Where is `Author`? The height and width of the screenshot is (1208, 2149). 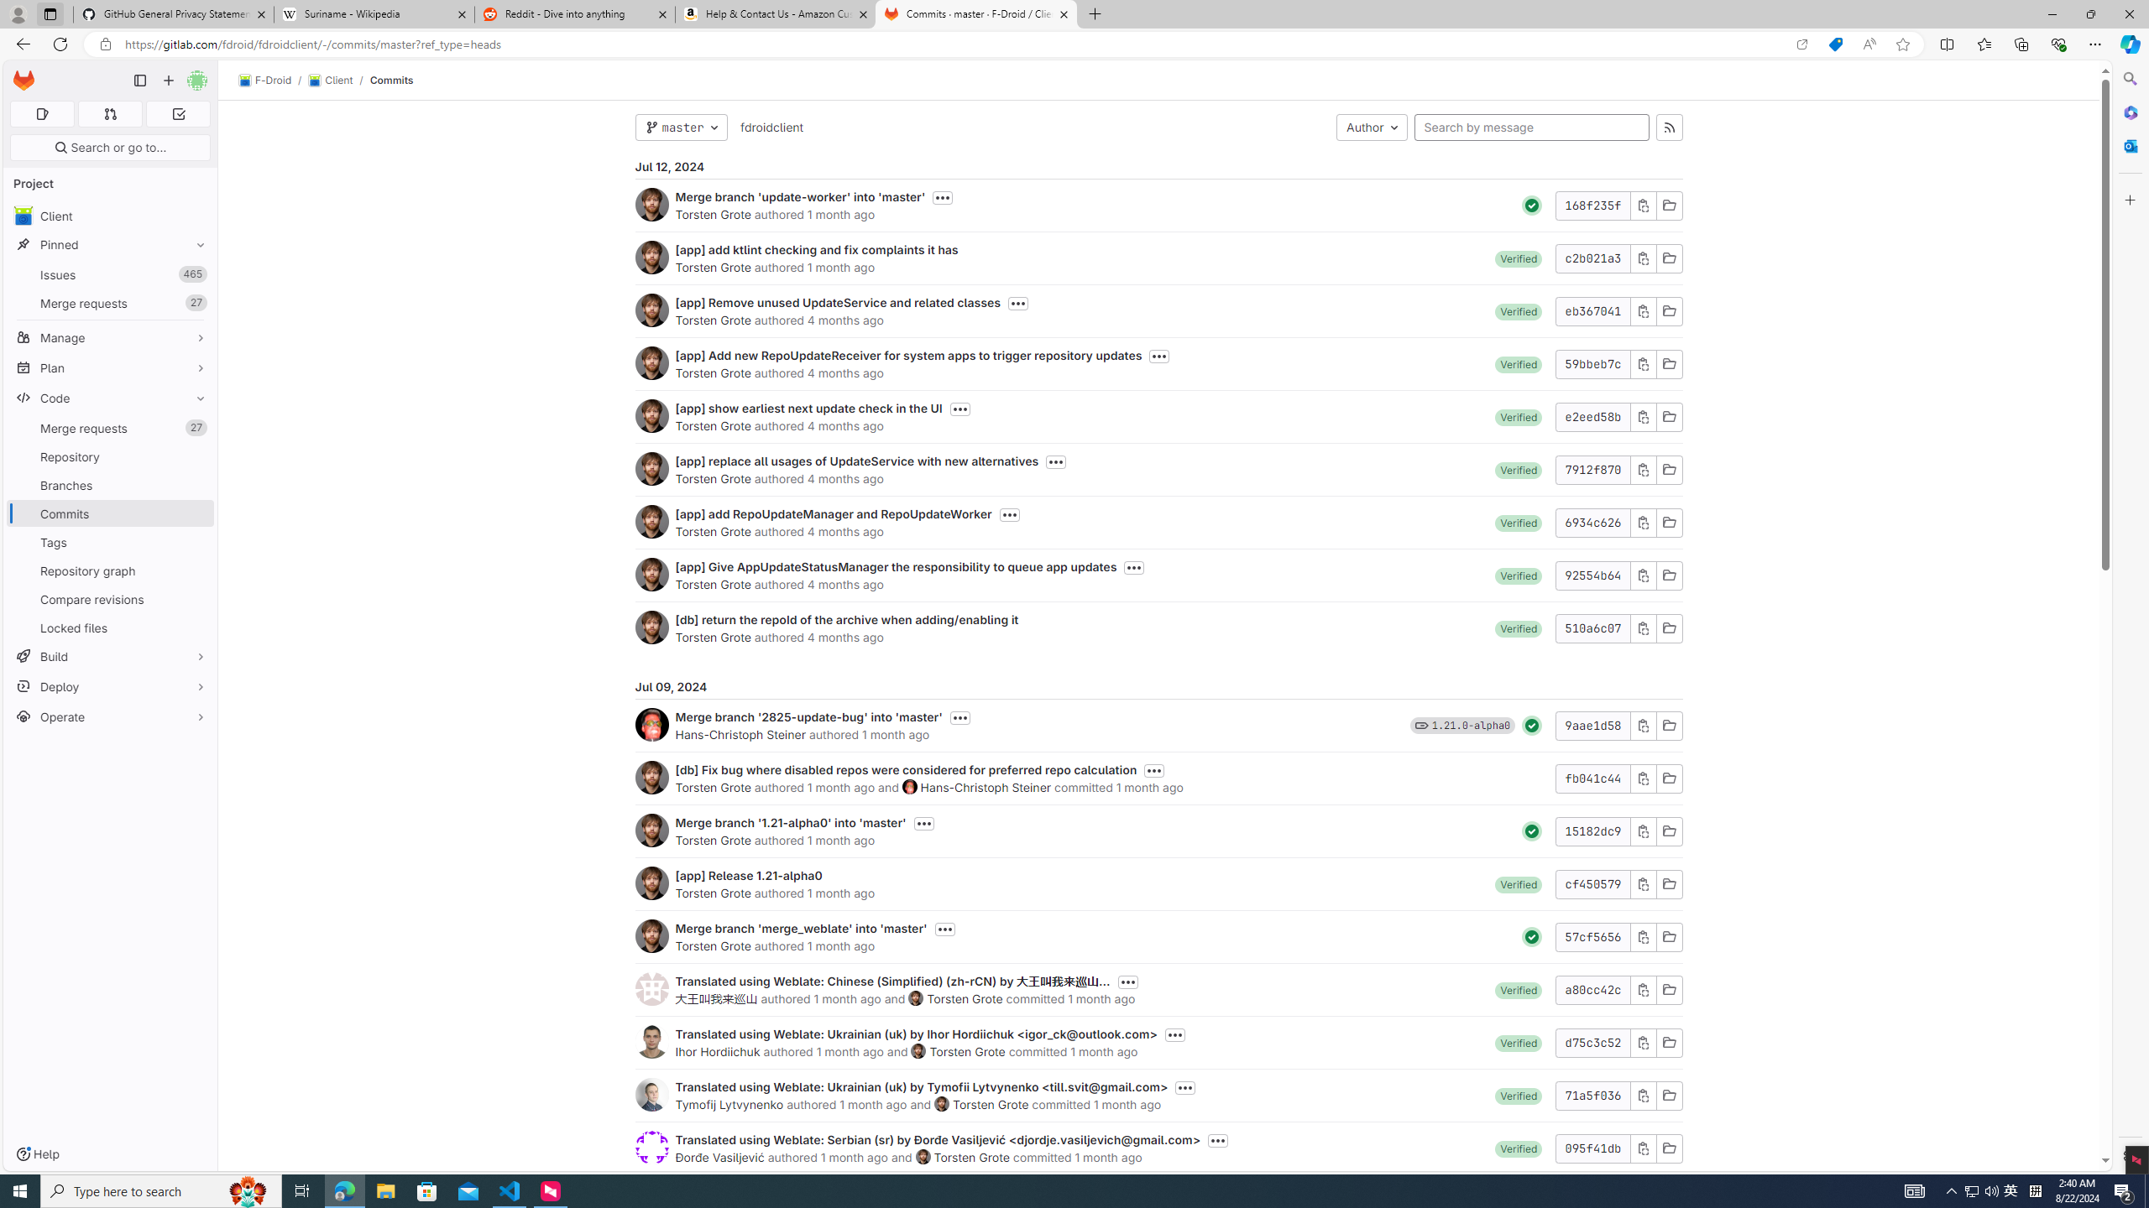
Author is located at coordinates (1372, 128).